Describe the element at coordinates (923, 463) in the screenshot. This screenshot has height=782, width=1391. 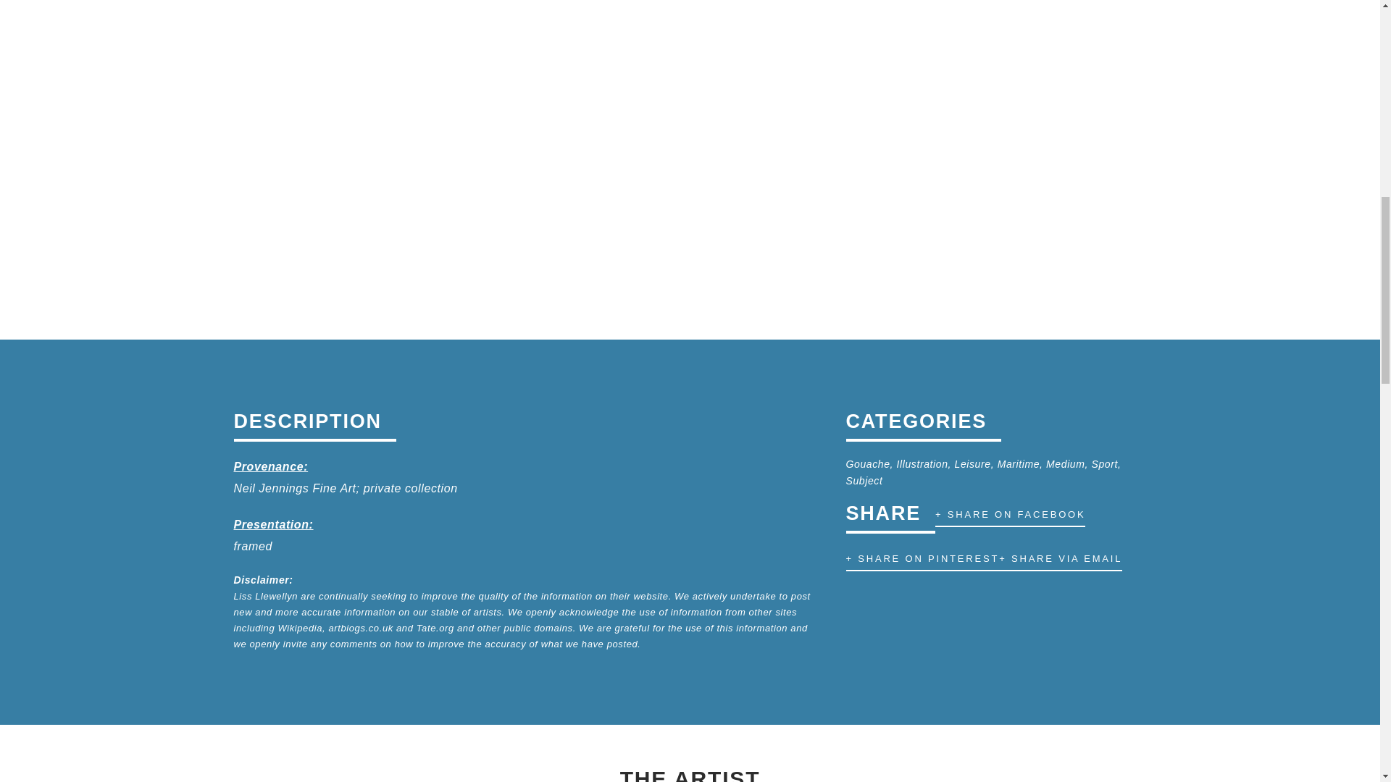
I see `Illustration` at that location.